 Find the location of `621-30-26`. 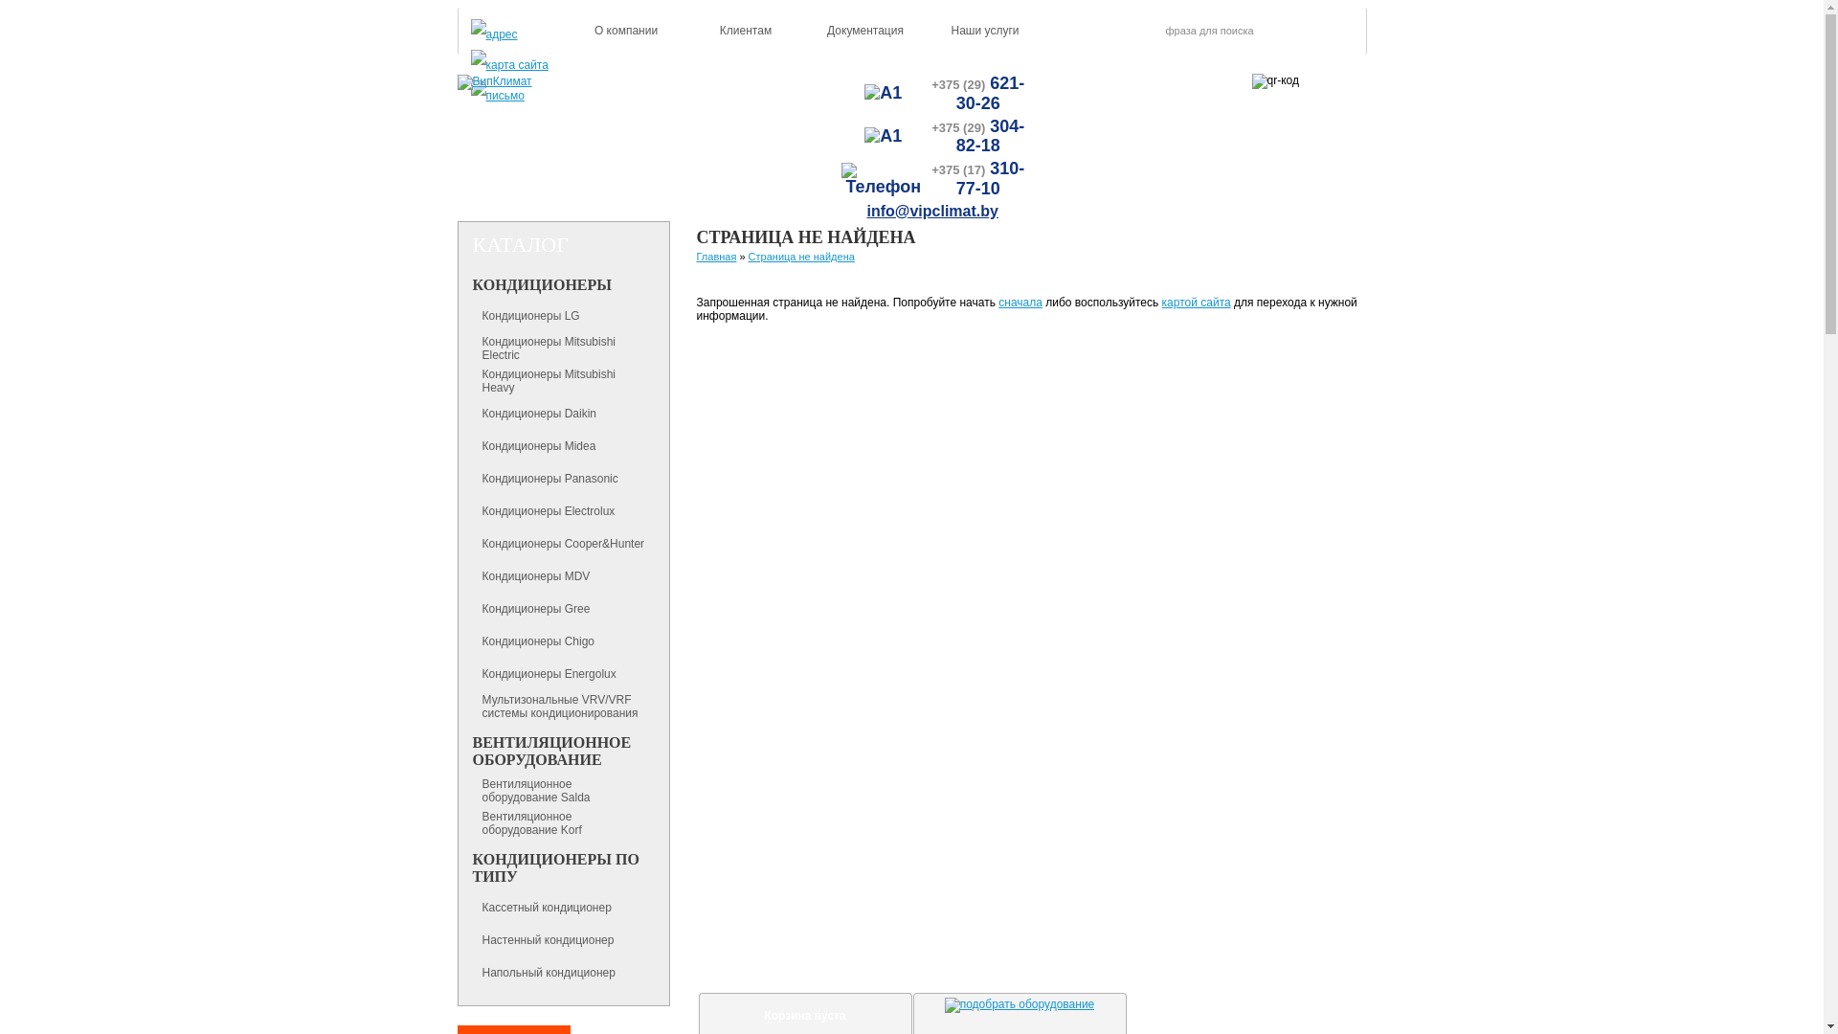

621-30-26 is located at coordinates (990, 94).